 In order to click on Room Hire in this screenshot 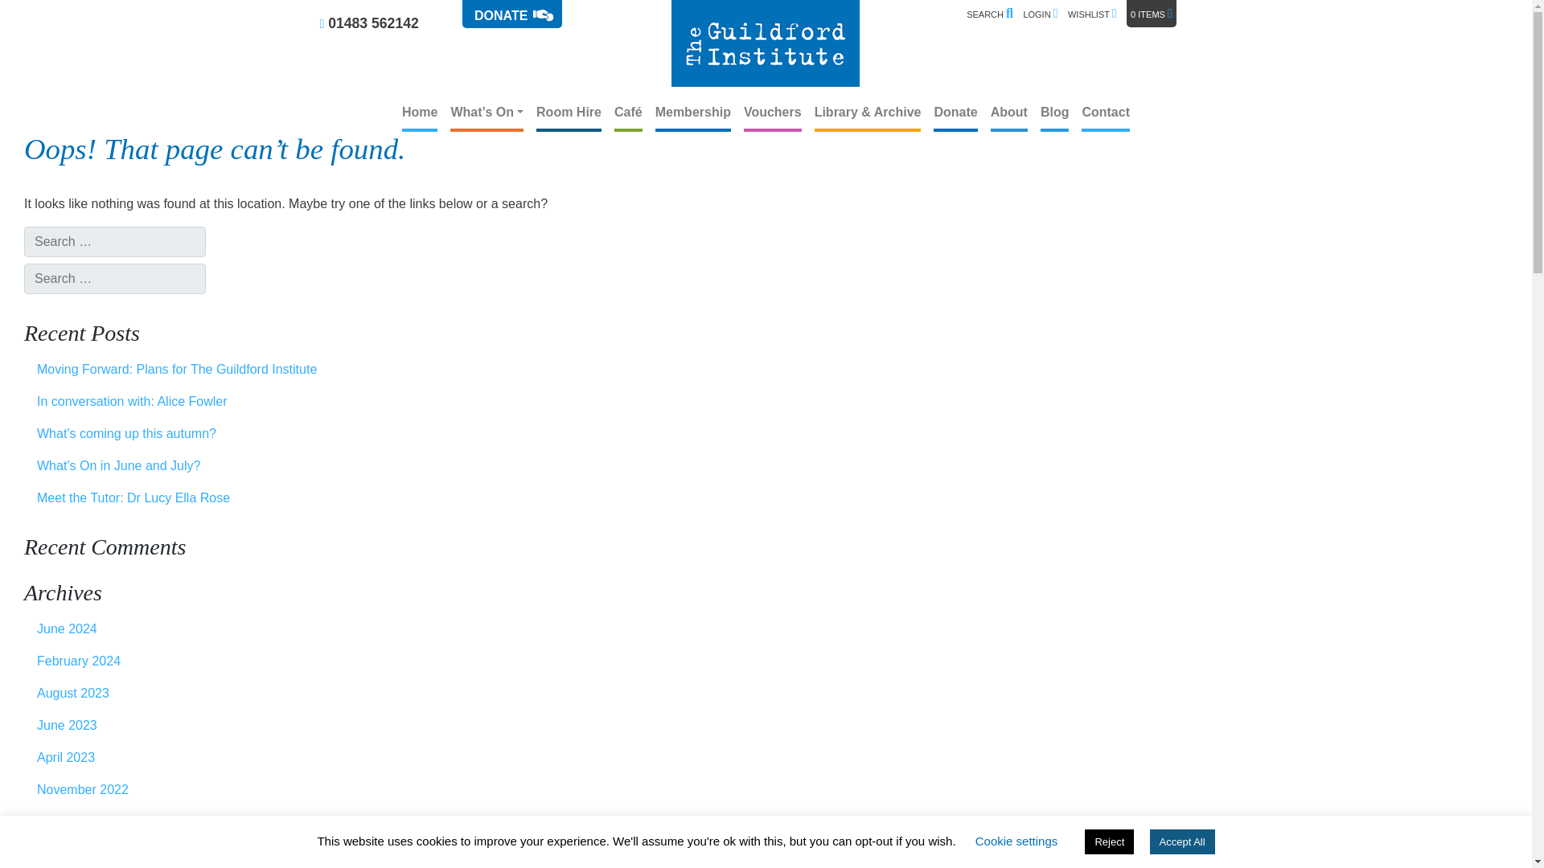, I will do `click(569, 114)`.